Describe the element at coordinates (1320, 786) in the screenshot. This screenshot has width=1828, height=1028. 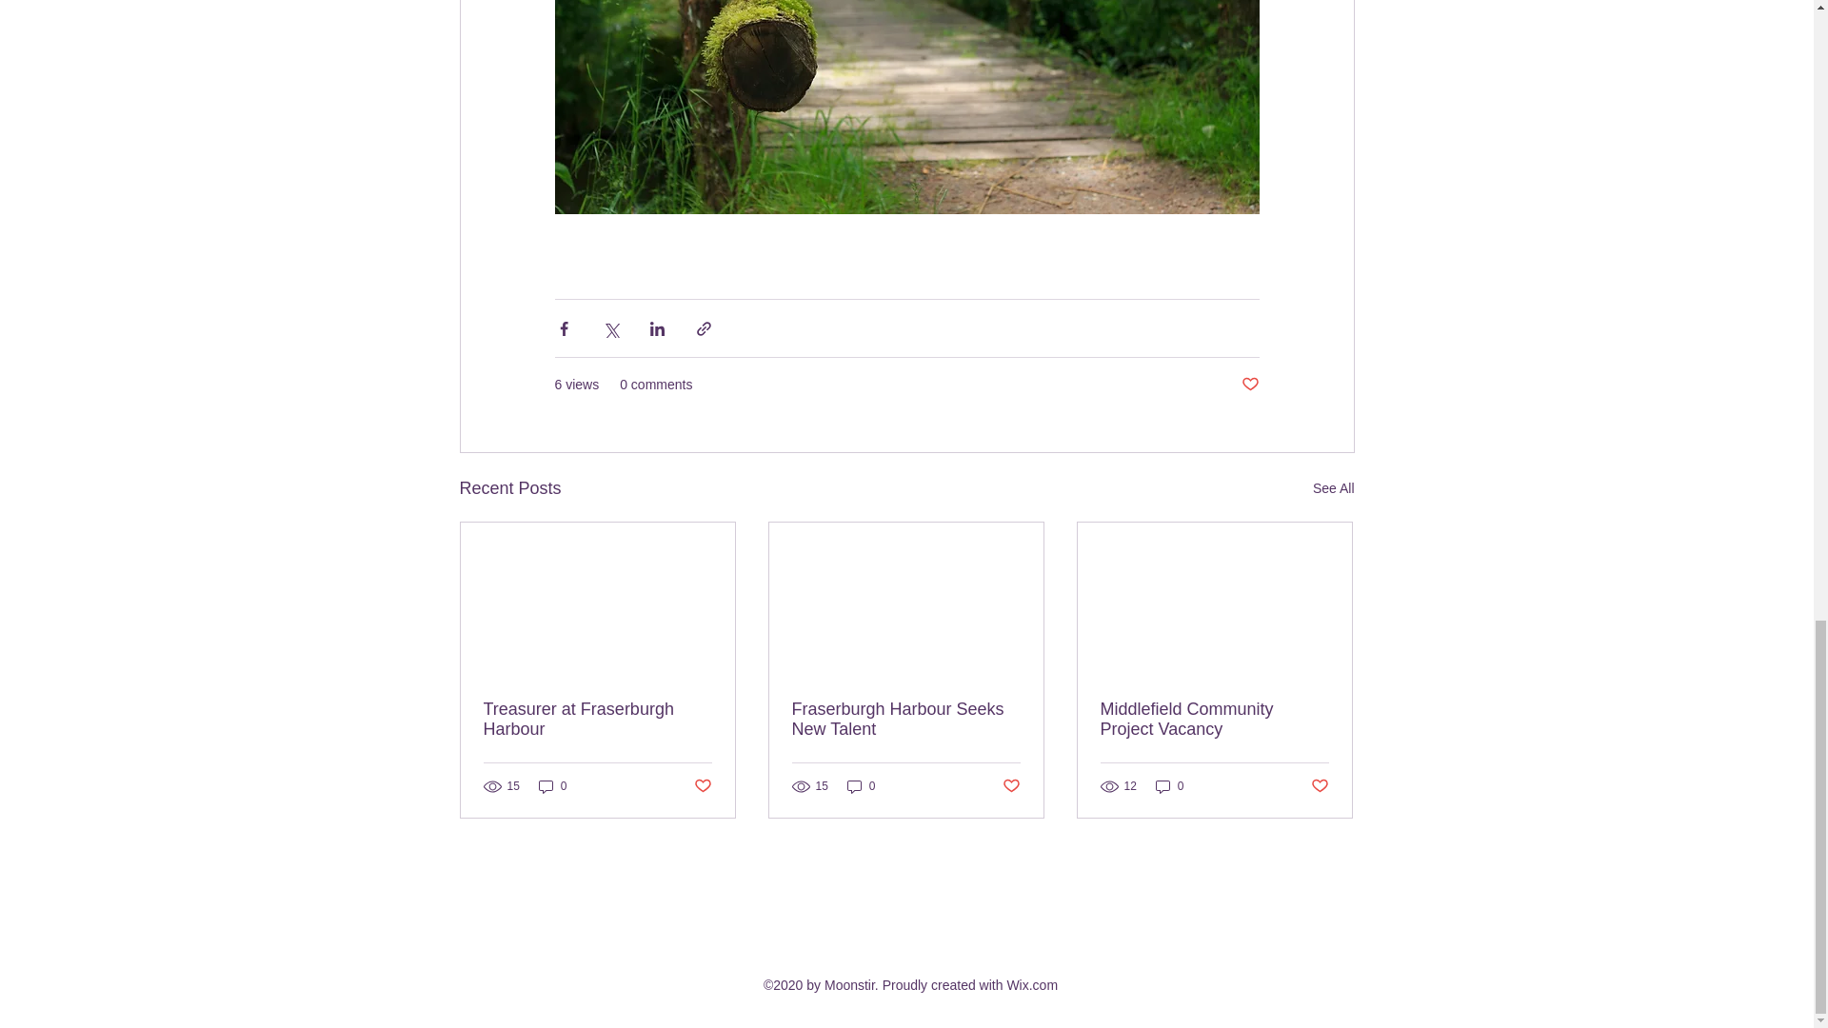
I see `Post not marked as liked` at that location.